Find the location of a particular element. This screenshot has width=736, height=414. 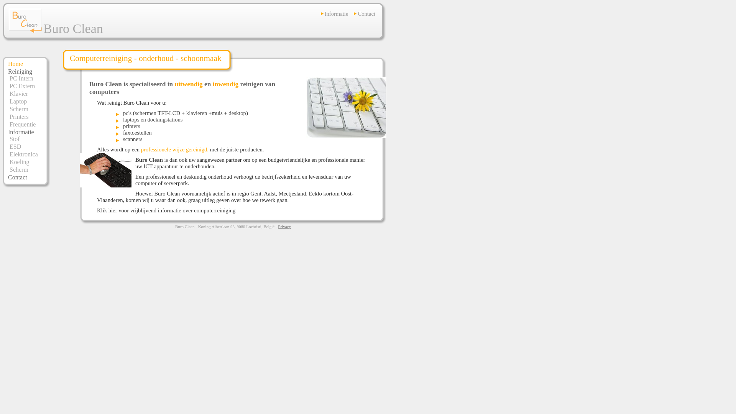

Elektronica is located at coordinates (24, 154).